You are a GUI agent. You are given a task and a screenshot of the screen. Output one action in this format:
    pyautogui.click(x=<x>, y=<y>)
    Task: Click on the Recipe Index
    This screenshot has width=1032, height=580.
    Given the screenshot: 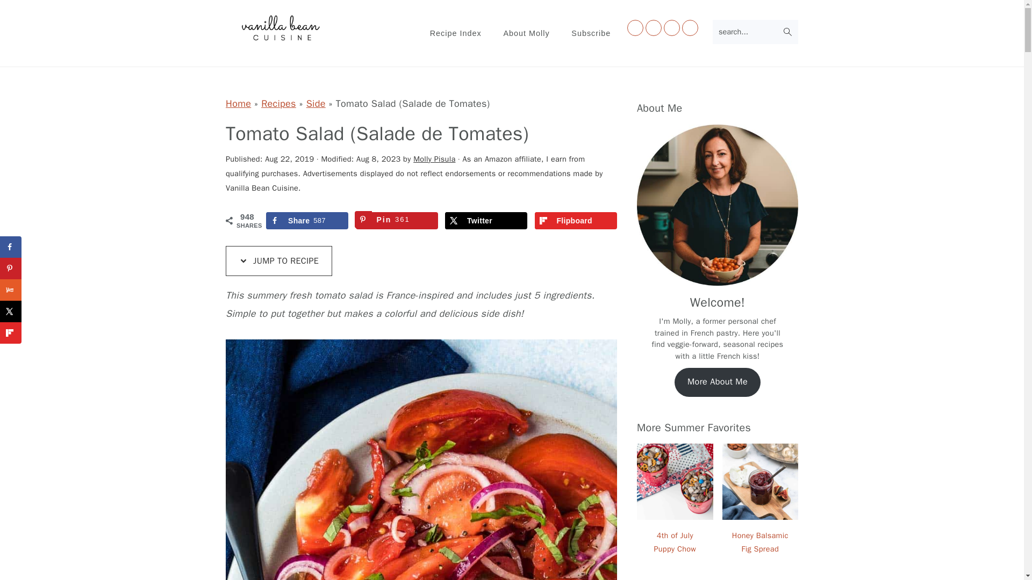 What is the action you would take?
    pyautogui.click(x=456, y=33)
    